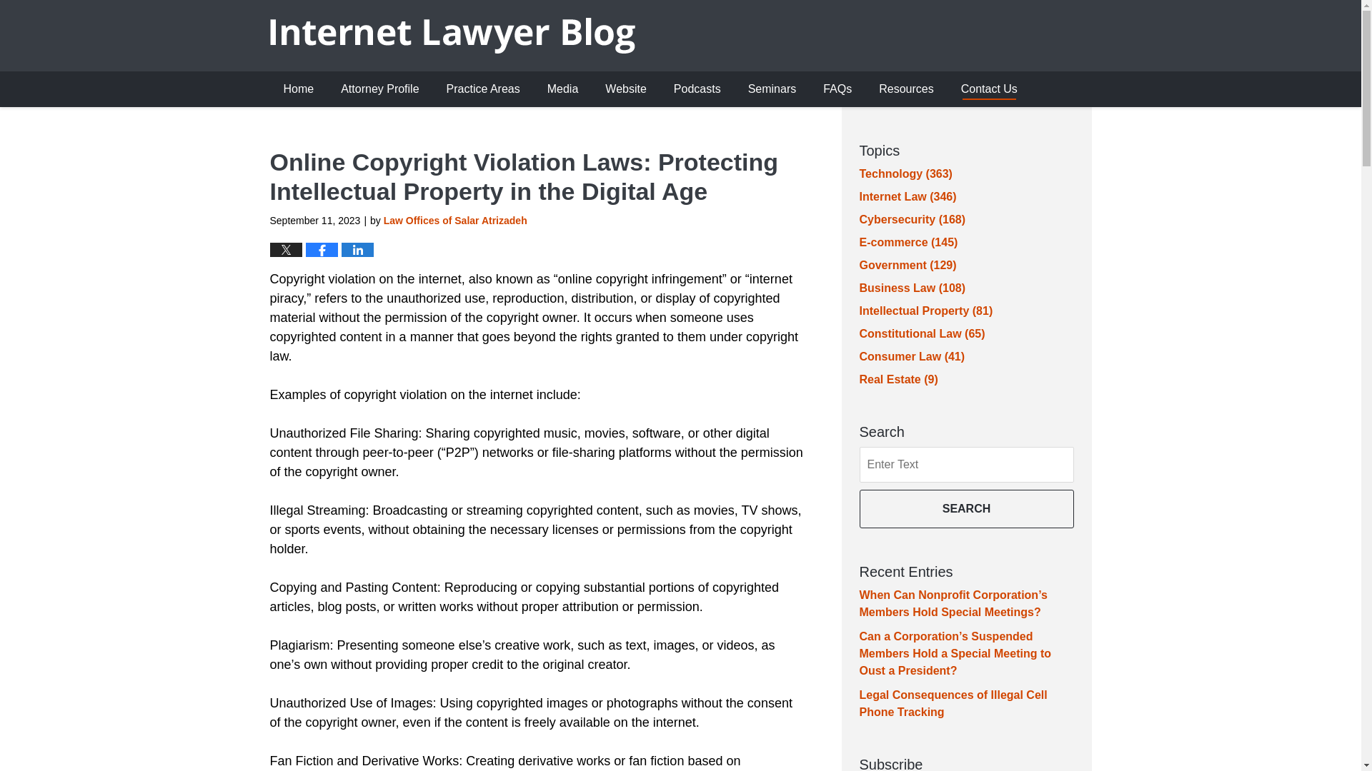 Image resolution: width=1372 pixels, height=771 pixels. Describe the element at coordinates (483, 89) in the screenshot. I see `Practice Areas` at that location.